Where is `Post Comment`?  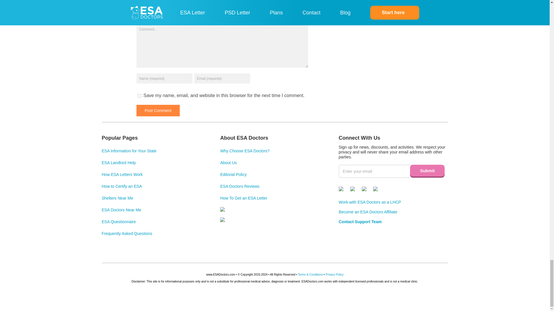 Post Comment is located at coordinates (158, 110).